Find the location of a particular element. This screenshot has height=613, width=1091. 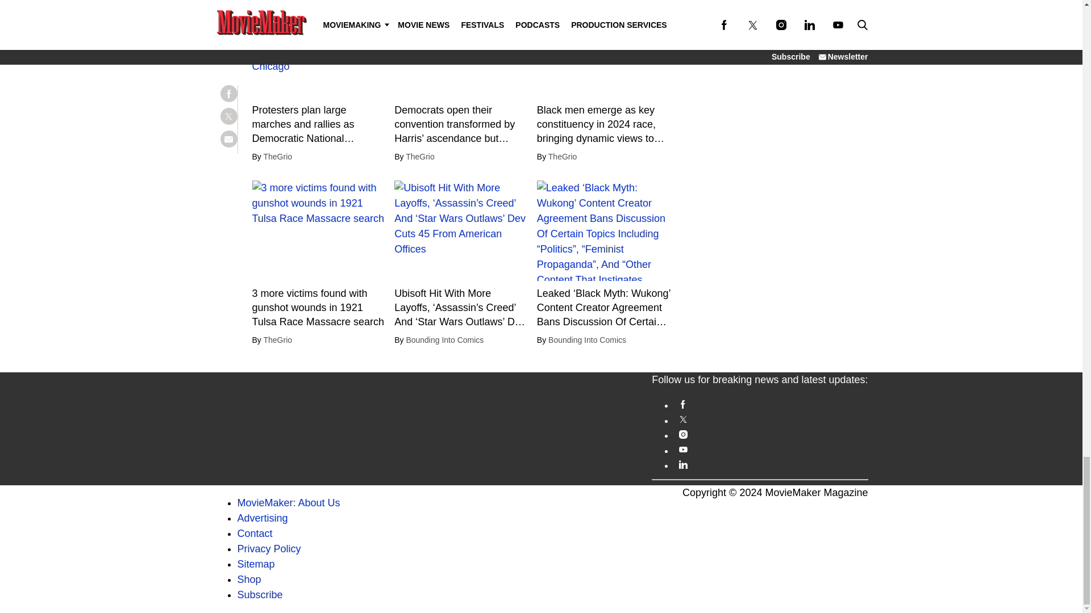

Follow us on Facebook is located at coordinates (771, 404).